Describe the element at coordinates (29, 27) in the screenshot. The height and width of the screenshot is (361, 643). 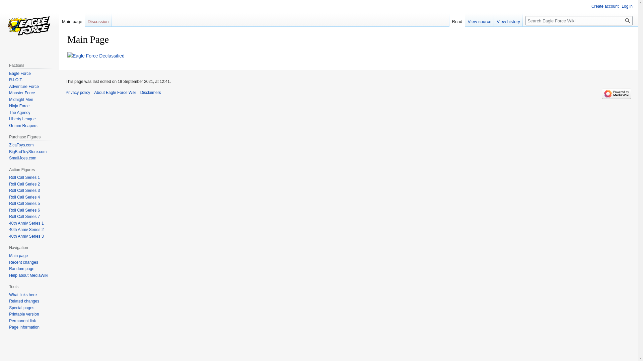
I see `Visit the main page` at that location.